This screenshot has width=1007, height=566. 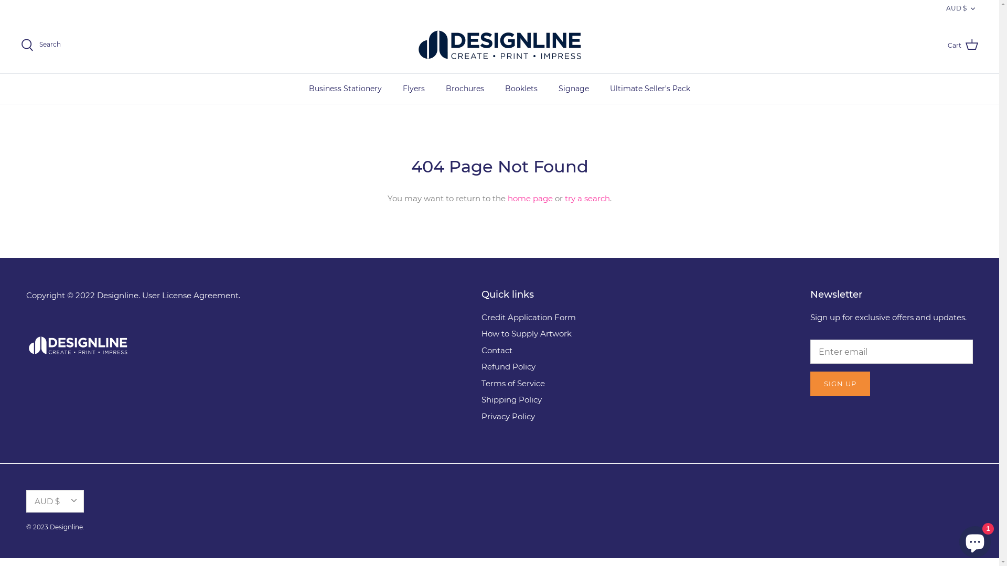 What do you see at coordinates (55, 501) in the screenshot?
I see `AUD $
Down` at bounding box center [55, 501].